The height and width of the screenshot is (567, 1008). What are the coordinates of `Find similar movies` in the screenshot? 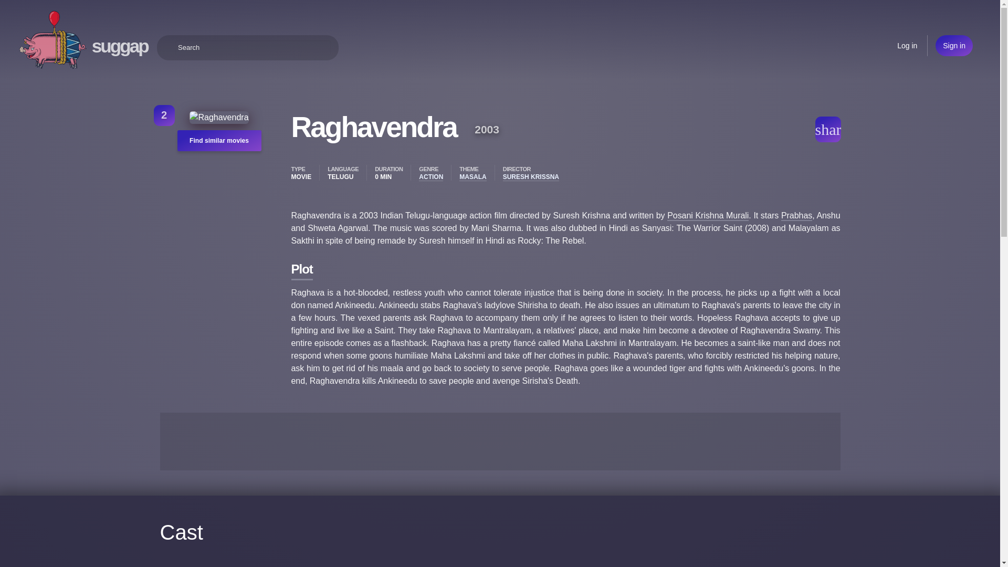 It's located at (219, 141).